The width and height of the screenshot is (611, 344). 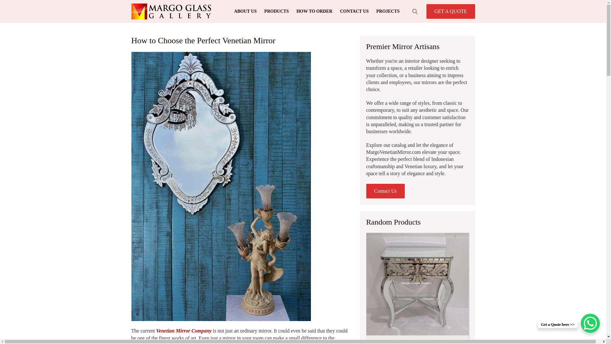 What do you see at coordinates (417, 289) in the screenshot?
I see `Mirrored Furniture Adhikari MG 006284` at bounding box center [417, 289].